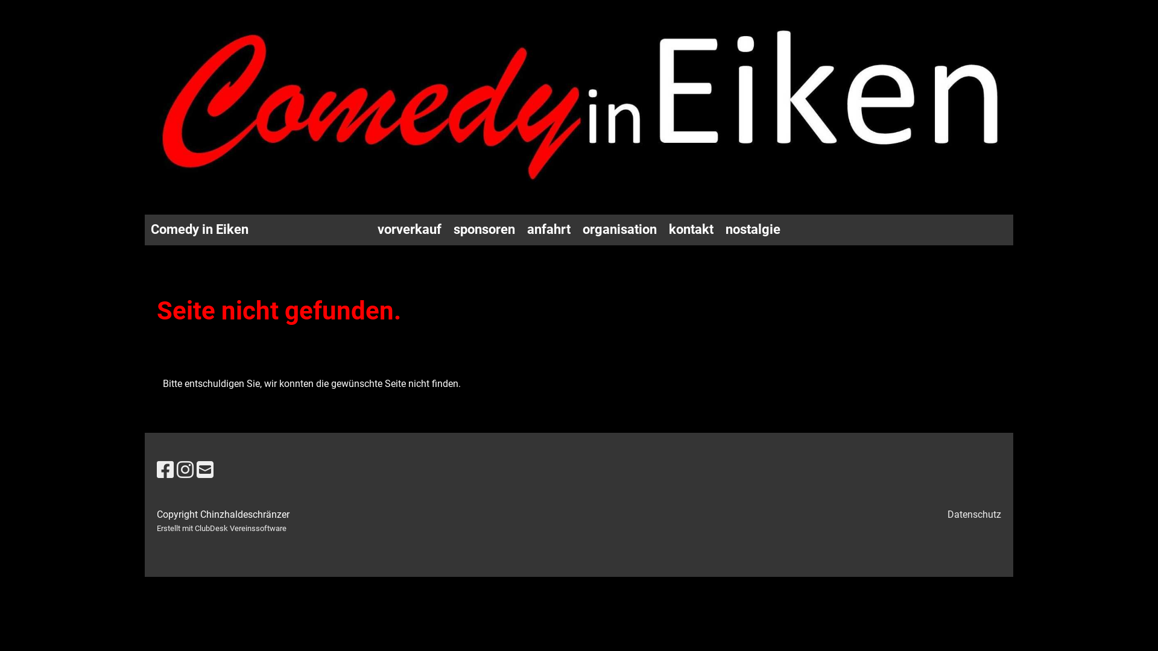 The image size is (1158, 651). What do you see at coordinates (200, 230) in the screenshot?
I see `Comedy in Eiken` at bounding box center [200, 230].